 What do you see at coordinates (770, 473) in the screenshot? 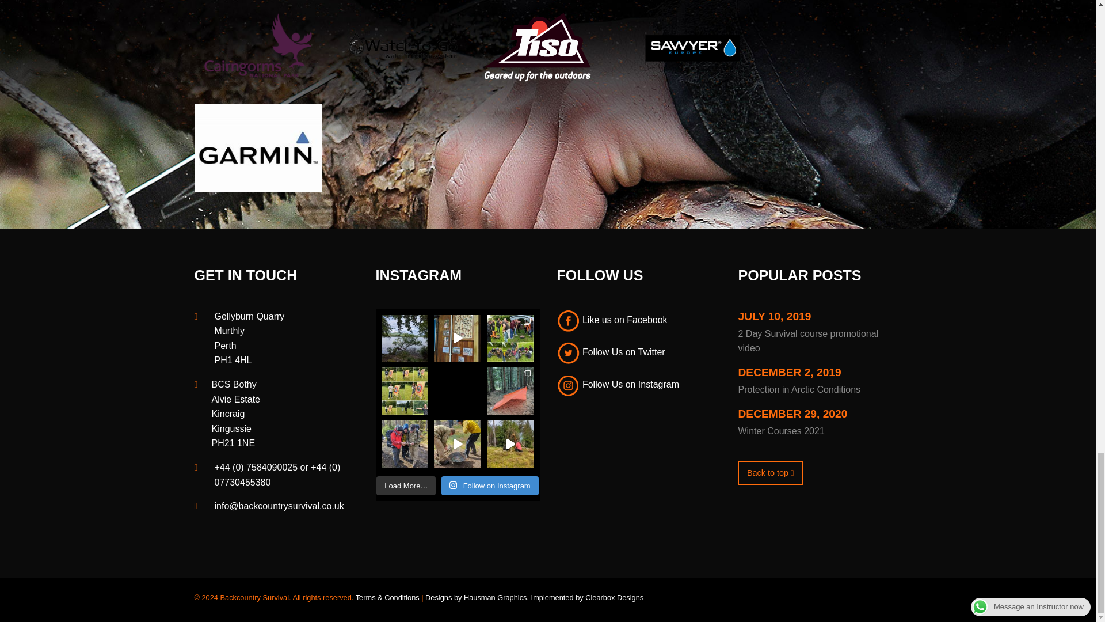
I see `Back to top` at bounding box center [770, 473].